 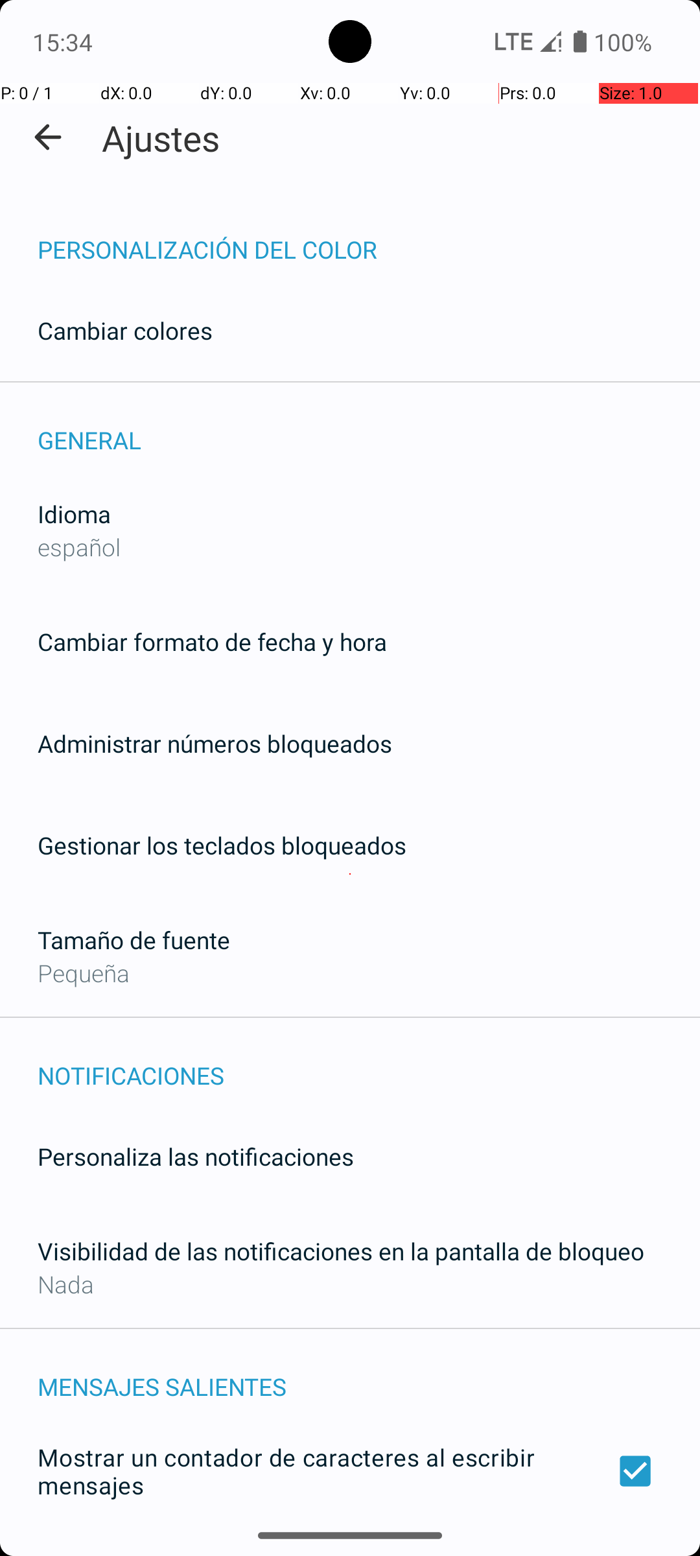 What do you see at coordinates (369, 1373) in the screenshot?
I see `MENSAJES SALIENTES` at bounding box center [369, 1373].